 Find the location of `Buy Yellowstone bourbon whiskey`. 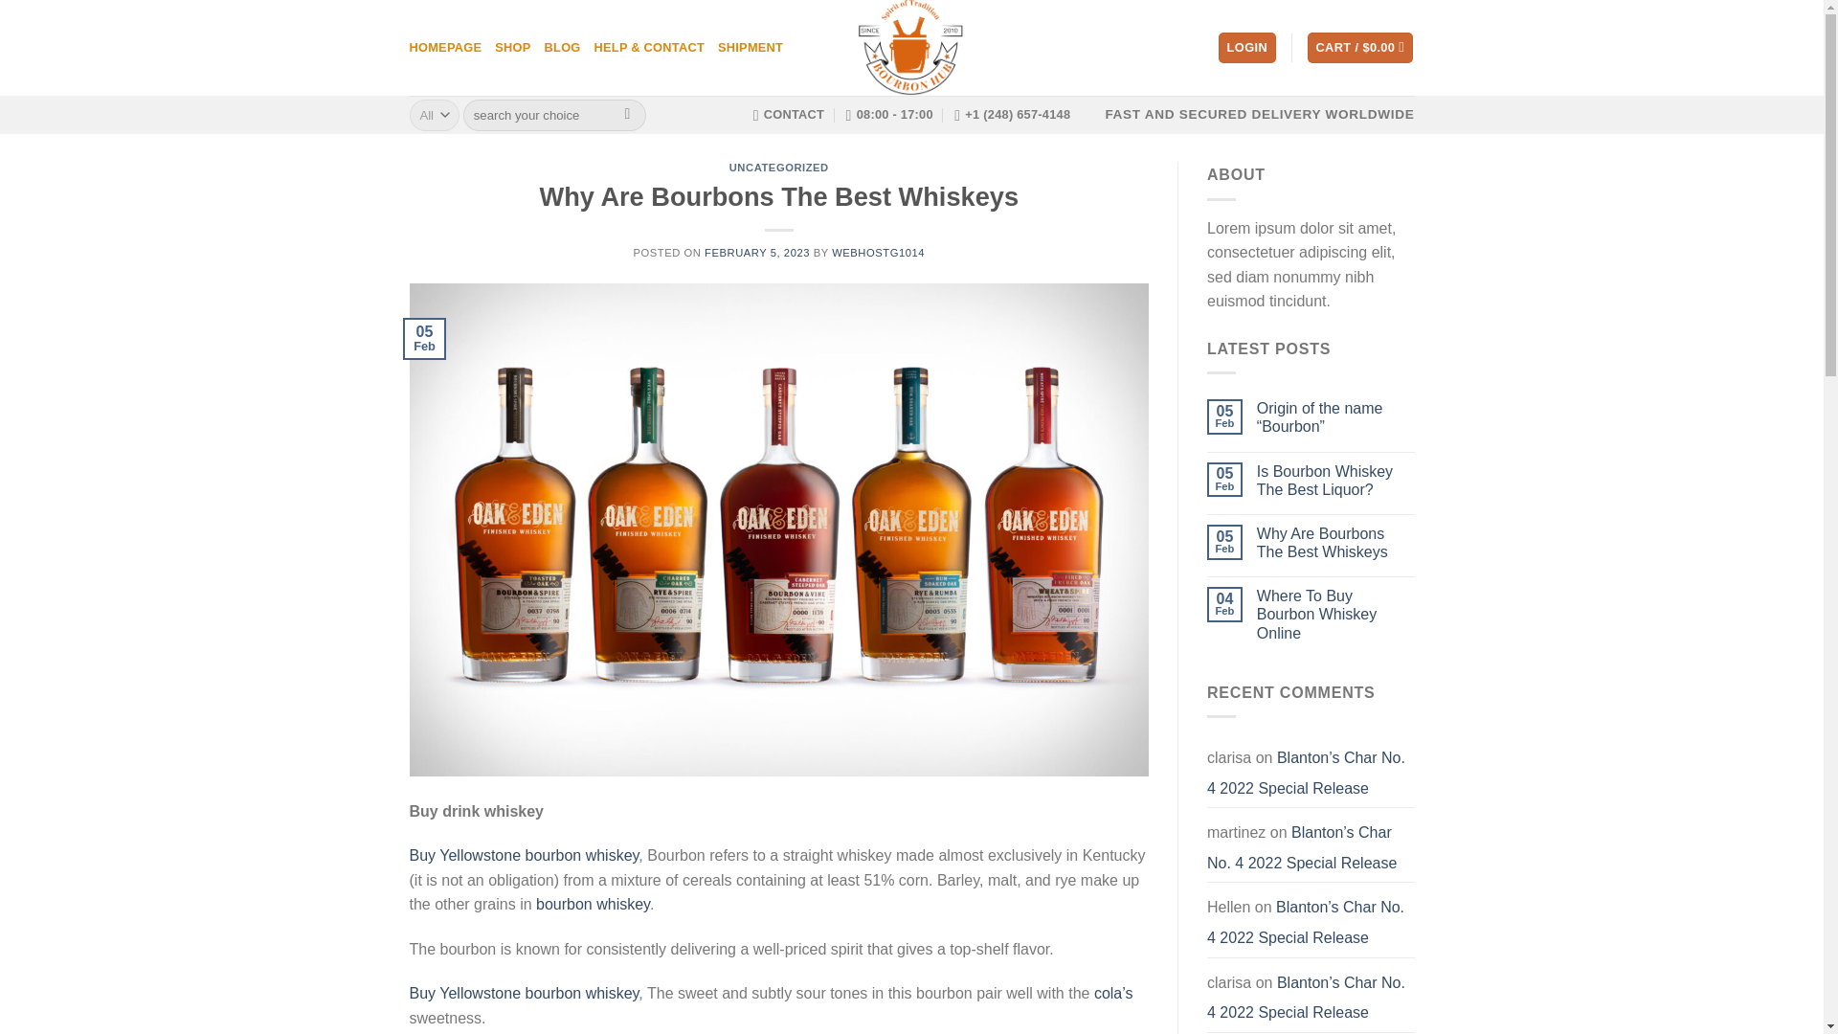

Buy Yellowstone bourbon whiskey is located at coordinates (525, 994).